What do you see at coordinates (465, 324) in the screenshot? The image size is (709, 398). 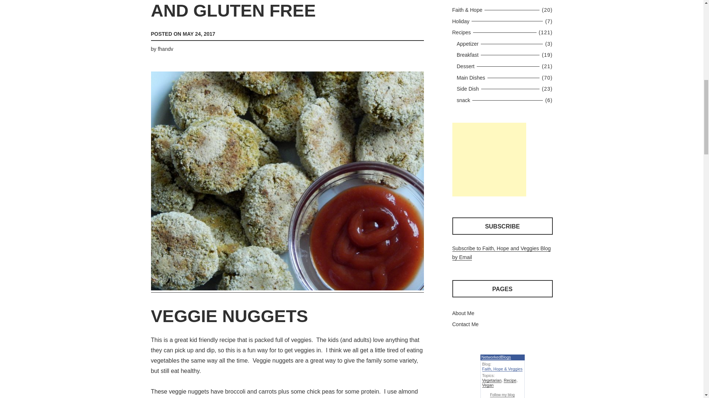 I see `Contact Me` at bounding box center [465, 324].